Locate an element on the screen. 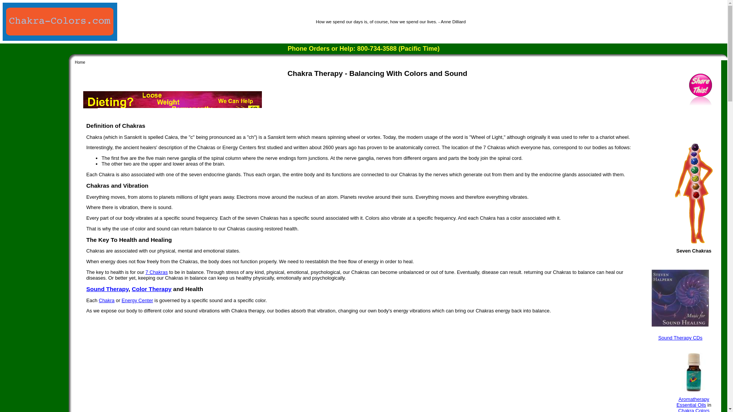 The image size is (733, 412). 7 Chakras is located at coordinates (157, 272).